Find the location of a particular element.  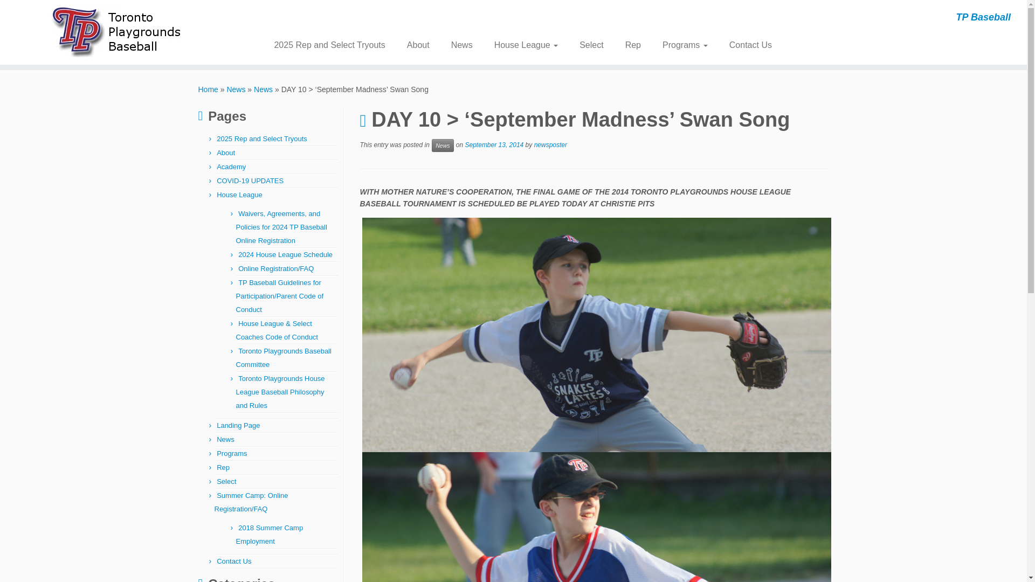

Toronto Playgrounds Baseball Association is located at coordinates (208, 89).